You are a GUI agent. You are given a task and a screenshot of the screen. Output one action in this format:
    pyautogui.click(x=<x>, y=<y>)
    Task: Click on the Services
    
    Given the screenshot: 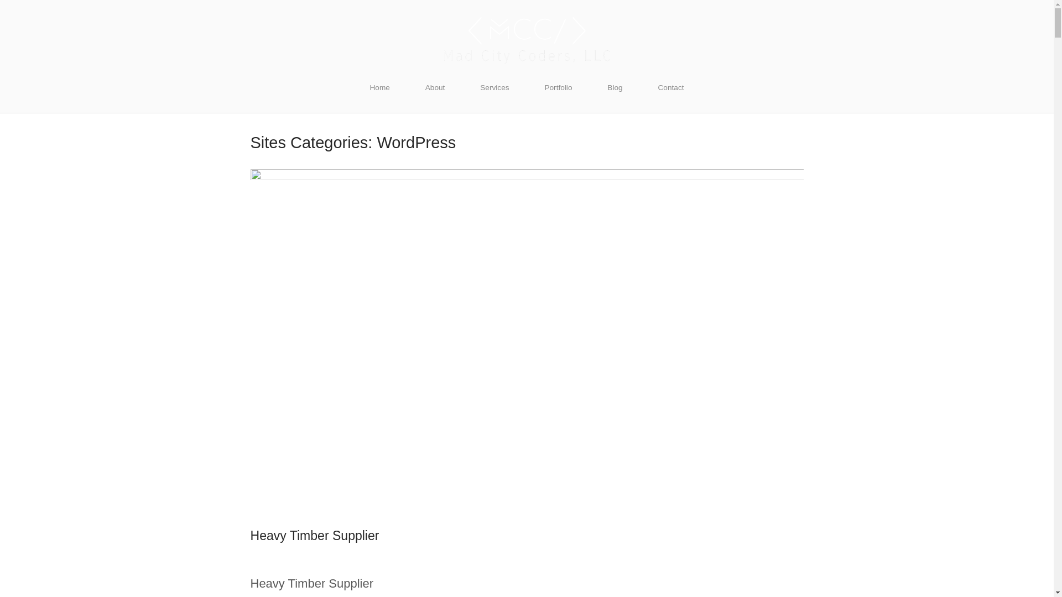 What is the action you would take?
    pyautogui.click(x=494, y=87)
    